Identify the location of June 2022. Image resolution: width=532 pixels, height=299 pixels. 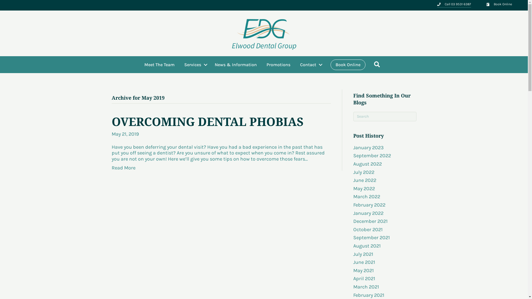
(365, 180).